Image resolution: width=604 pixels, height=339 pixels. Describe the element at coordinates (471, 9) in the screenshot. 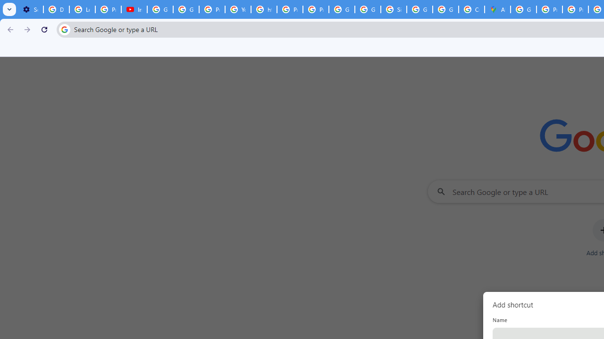

I see `Create your Google Account` at that location.